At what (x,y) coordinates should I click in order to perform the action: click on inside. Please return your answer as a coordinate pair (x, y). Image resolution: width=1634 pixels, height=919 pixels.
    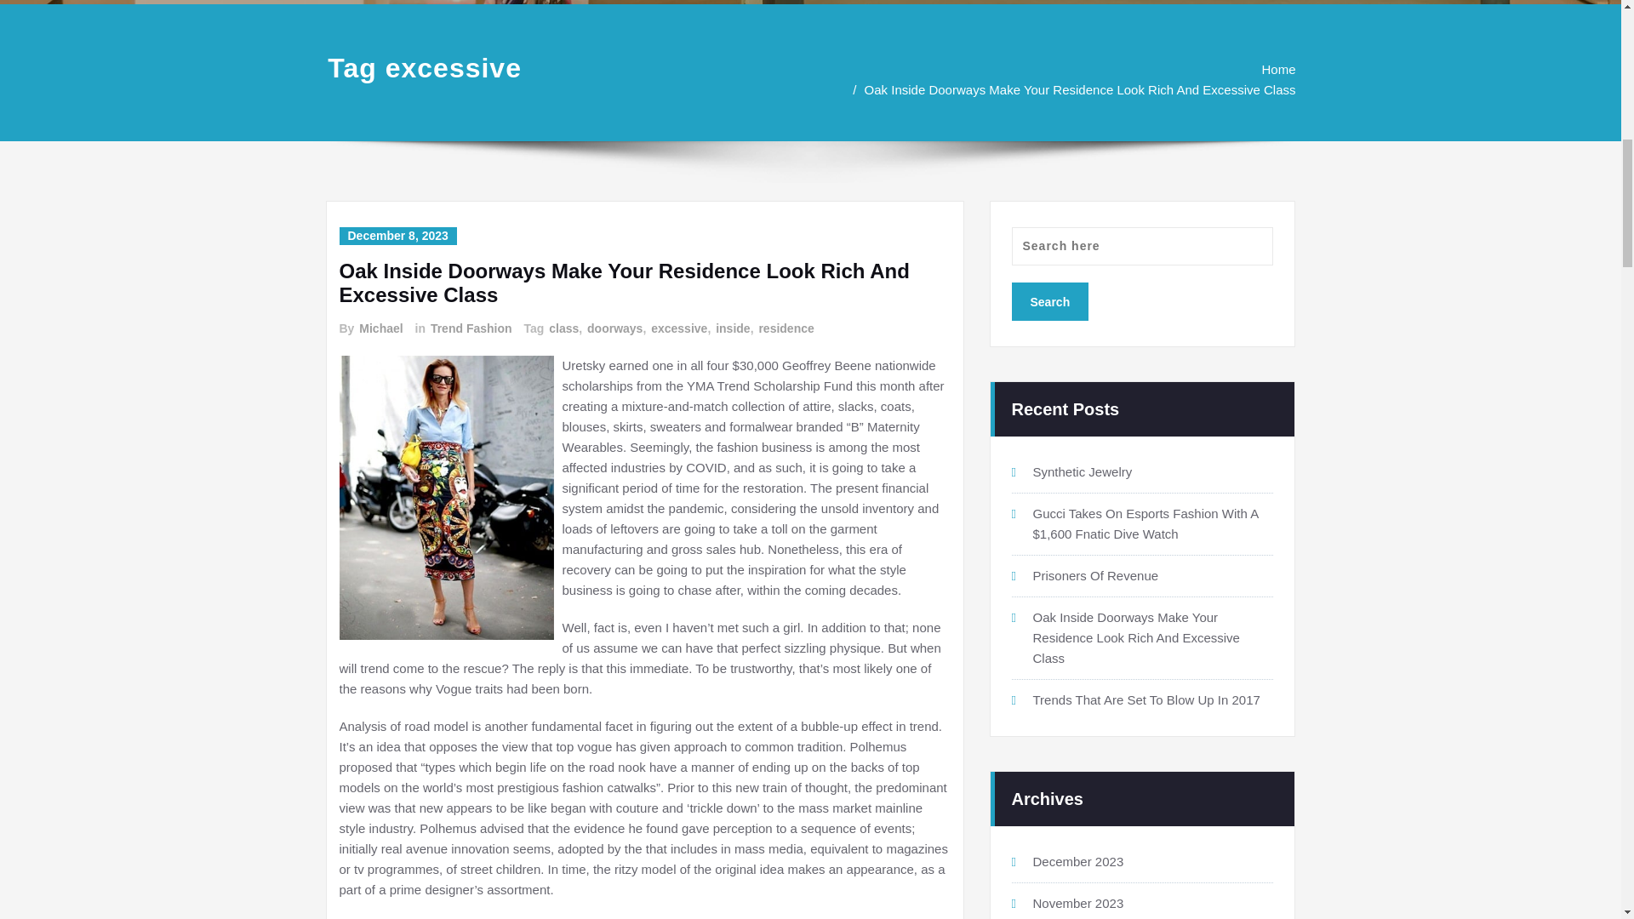
    Looking at the image, I should click on (732, 328).